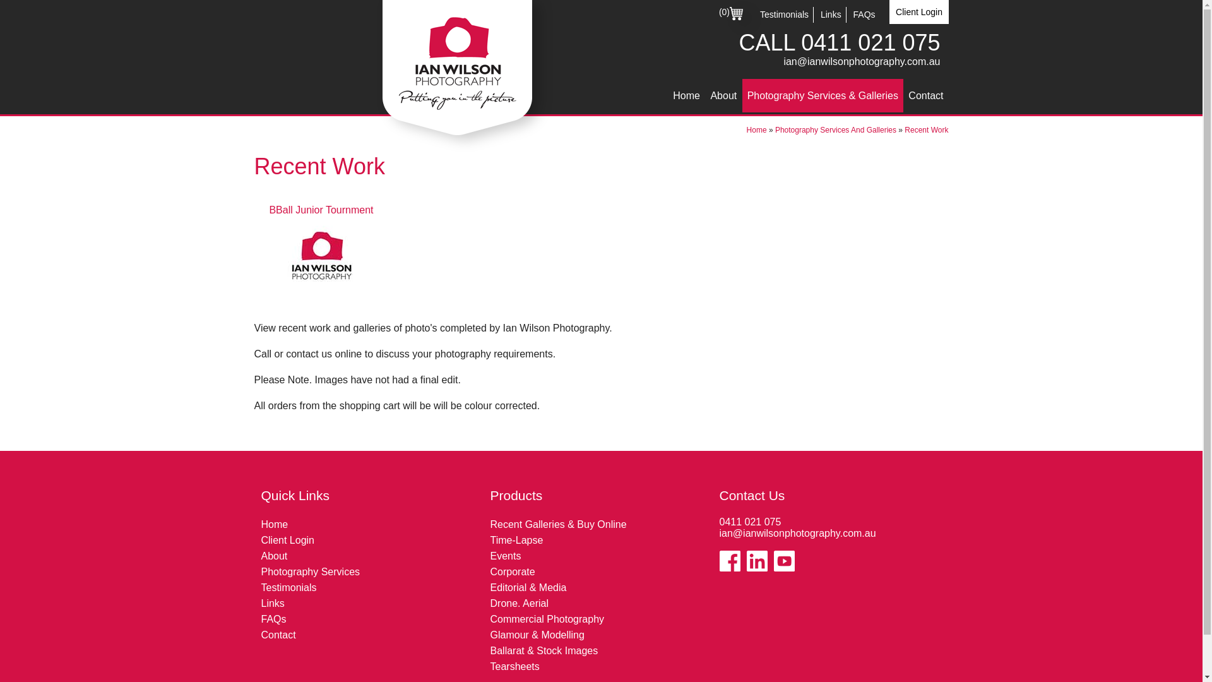 This screenshot has width=1212, height=682. Describe the element at coordinates (870, 43) in the screenshot. I see `0411 021 075` at that location.